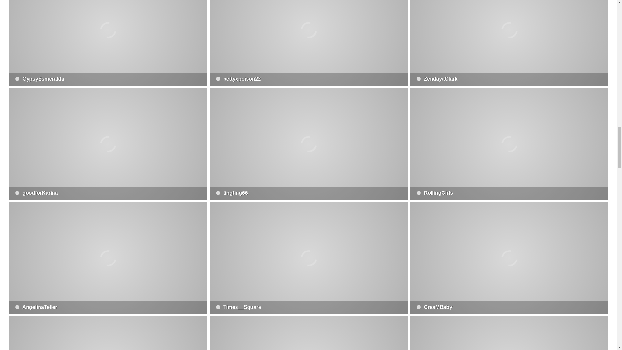 The image size is (622, 350). What do you see at coordinates (509, 258) in the screenshot?
I see `CreaMBaby` at bounding box center [509, 258].